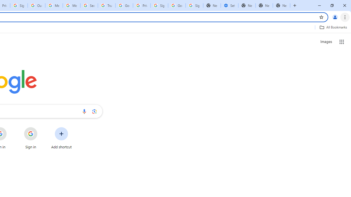 This screenshot has width=351, height=197. Describe the element at coordinates (230, 5) in the screenshot. I see `Settings - Performance` at that location.